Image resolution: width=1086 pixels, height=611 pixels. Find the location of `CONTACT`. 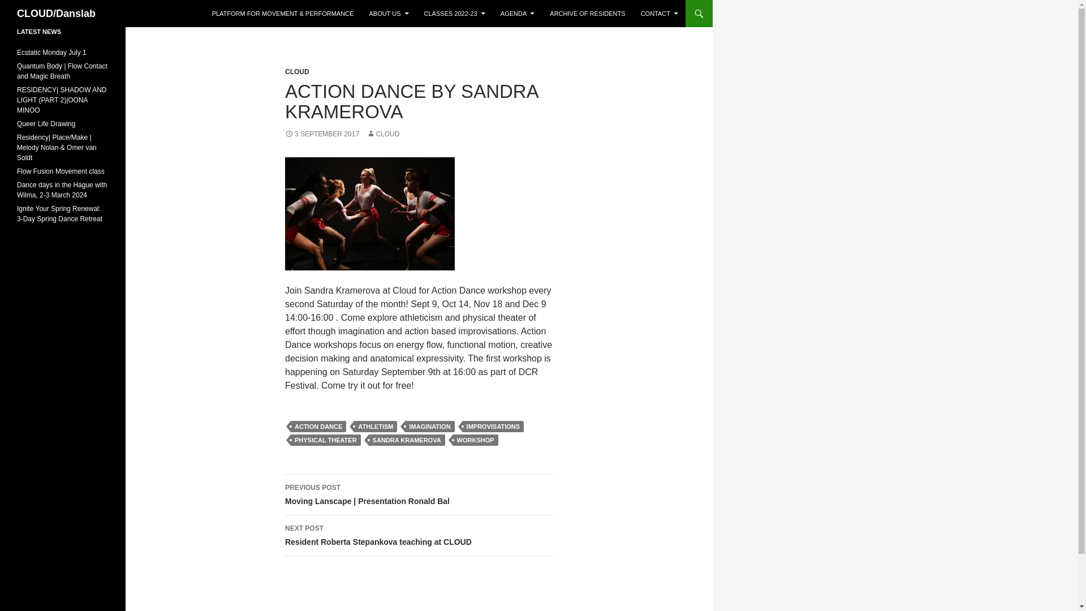

CONTACT is located at coordinates (660, 14).